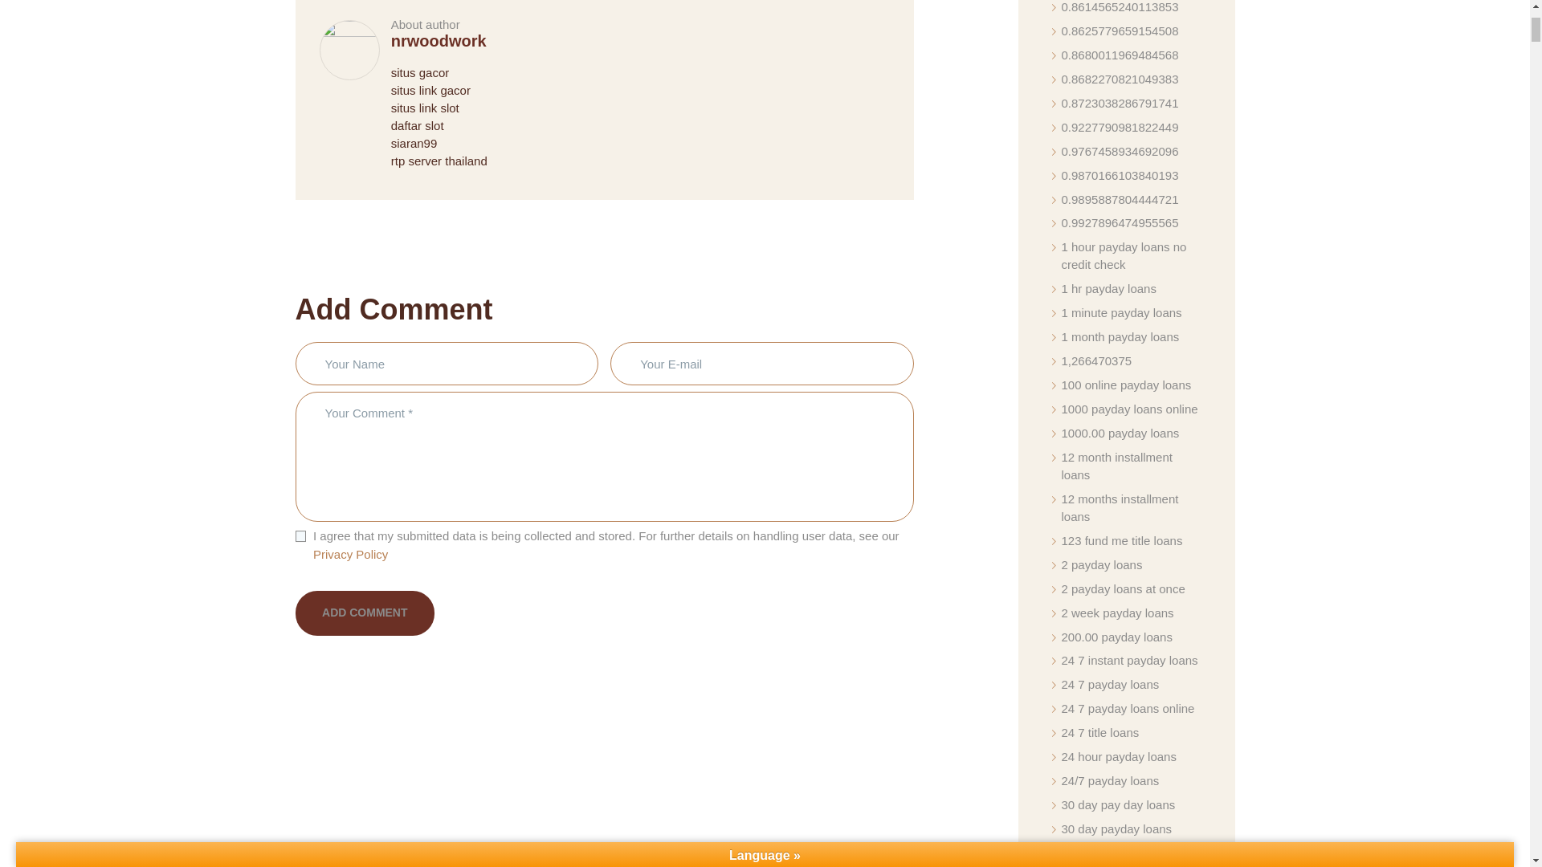 The width and height of the screenshot is (1542, 867). What do you see at coordinates (426, 108) in the screenshot?
I see `situs link slot` at bounding box center [426, 108].